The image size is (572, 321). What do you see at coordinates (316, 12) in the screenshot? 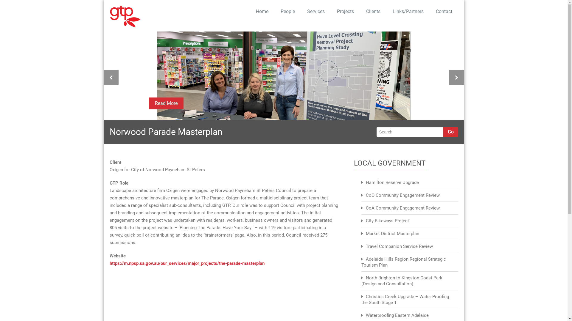
I see `Services` at bounding box center [316, 12].